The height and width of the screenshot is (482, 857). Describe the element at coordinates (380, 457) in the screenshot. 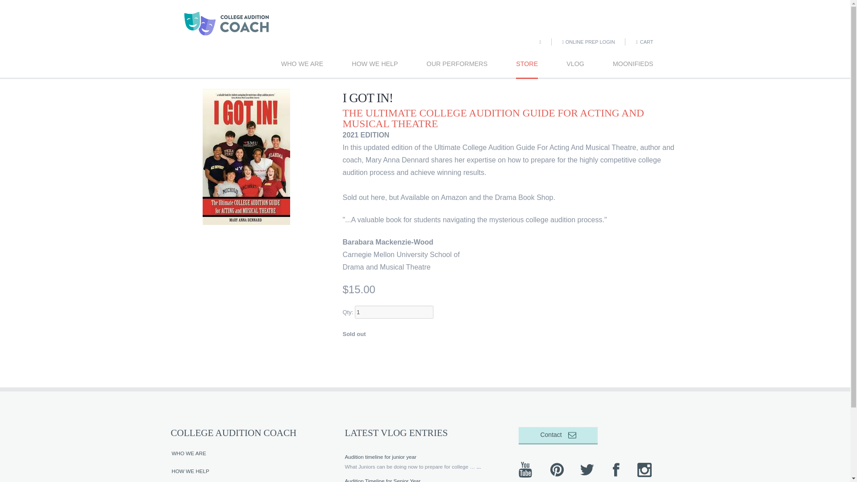

I see `Audition timeline for junior year` at that location.